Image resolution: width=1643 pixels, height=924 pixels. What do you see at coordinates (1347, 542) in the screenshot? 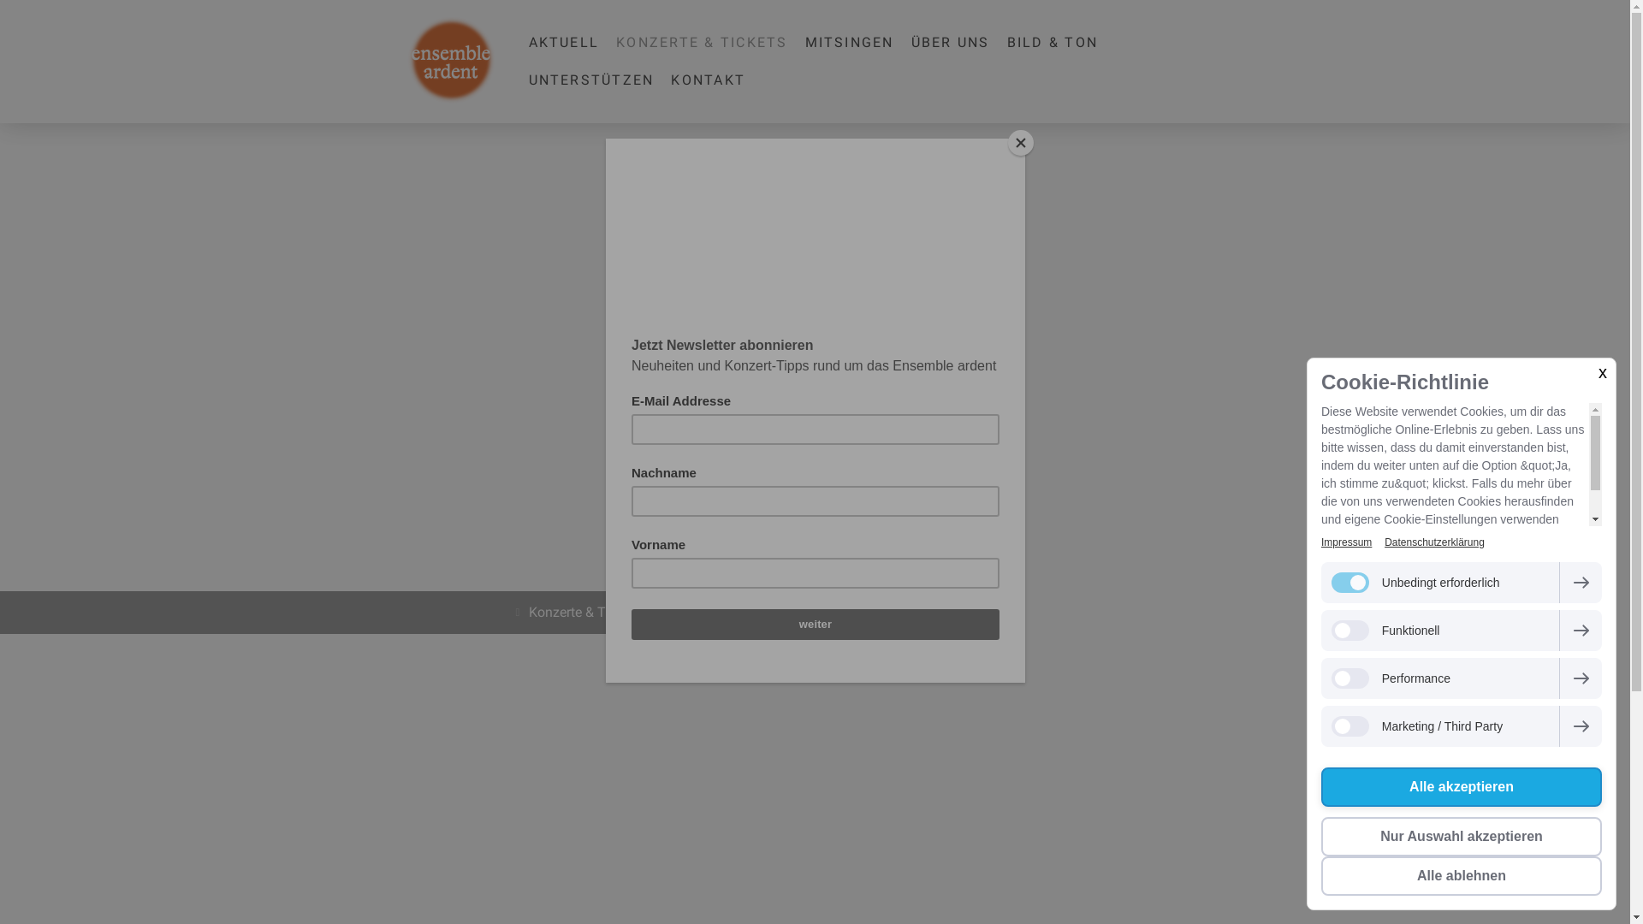
I see `Impressum` at bounding box center [1347, 542].